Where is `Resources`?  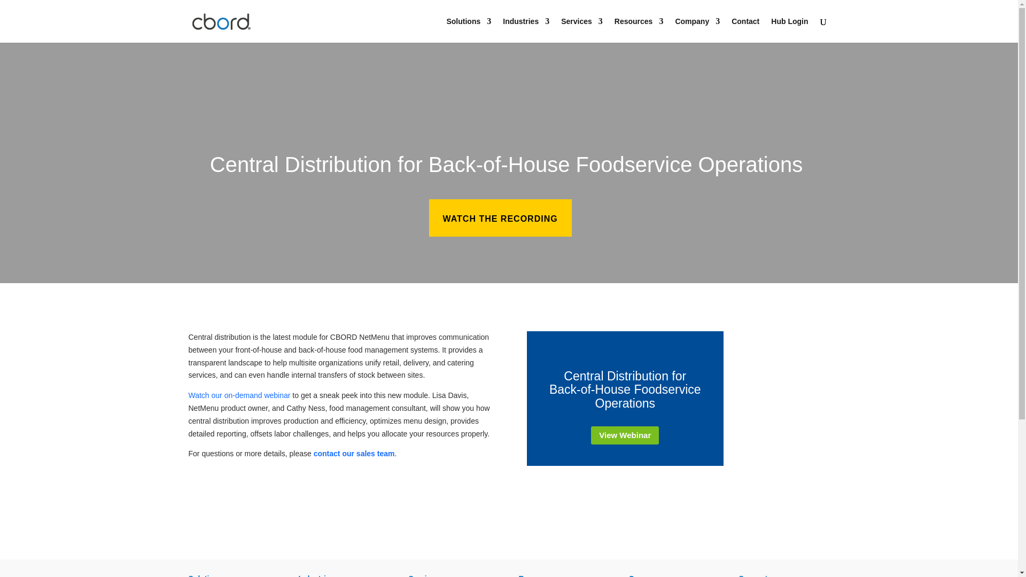 Resources is located at coordinates (639, 30).